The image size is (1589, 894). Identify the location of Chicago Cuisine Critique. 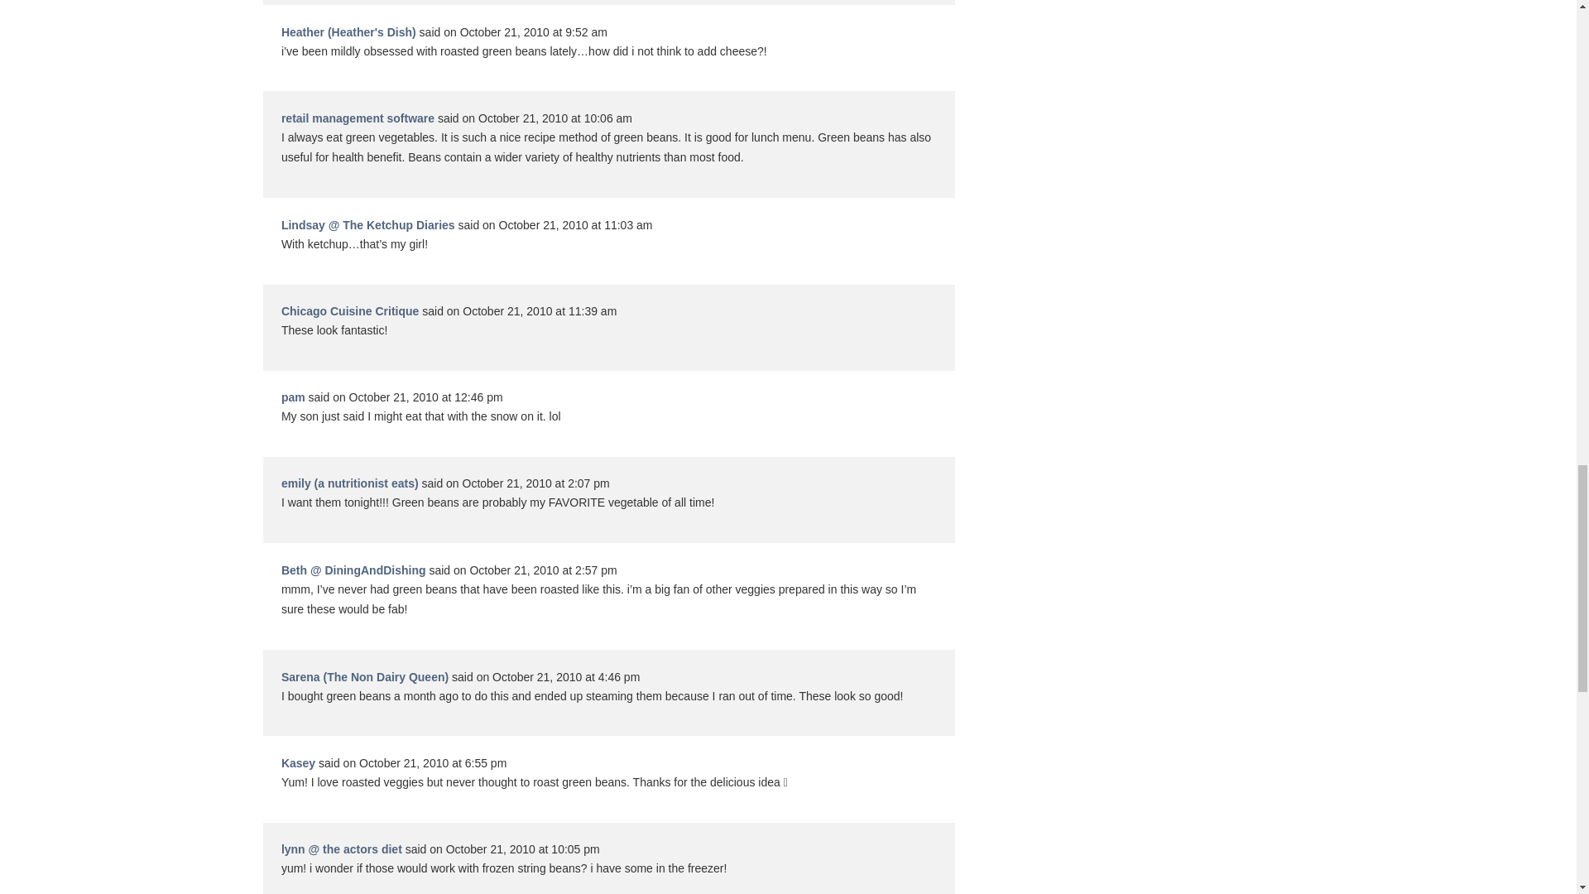
(349, 311).